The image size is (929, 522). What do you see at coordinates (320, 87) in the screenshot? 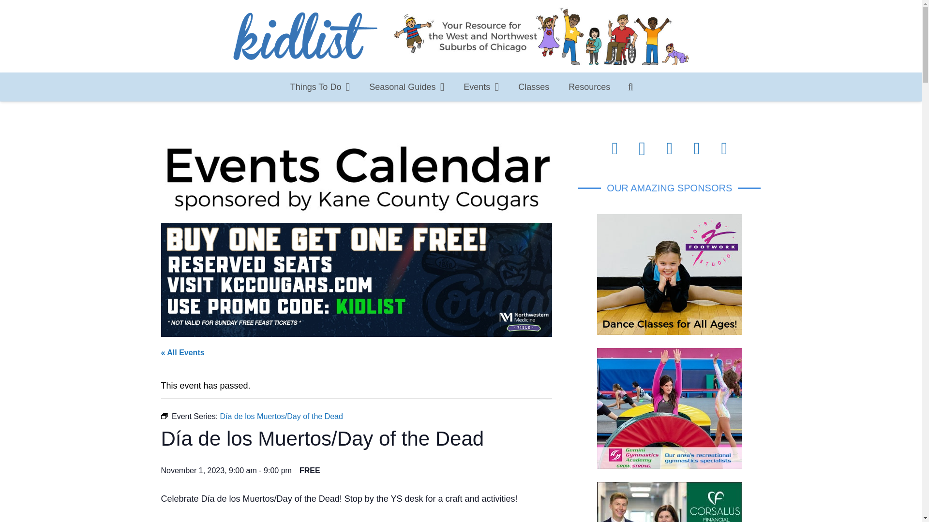
I see `Things To Do` at bounding box center [320, 87].